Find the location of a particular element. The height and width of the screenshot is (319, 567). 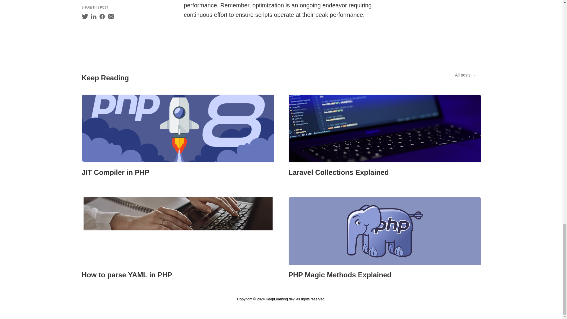

JIT Compiler in PHP is located at coordinates (178, 129).